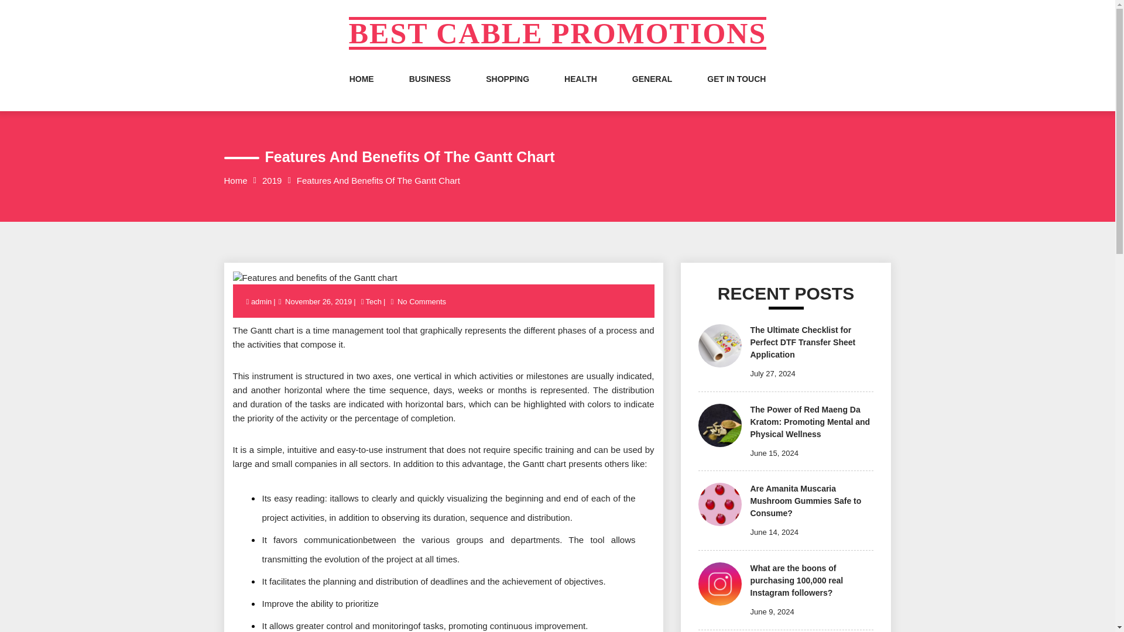 Image resolution: width=1124 pixels, height=632 pixels. Describe the element at coordinates (373, 301) in the screenshot. I see `Tech` at that location.